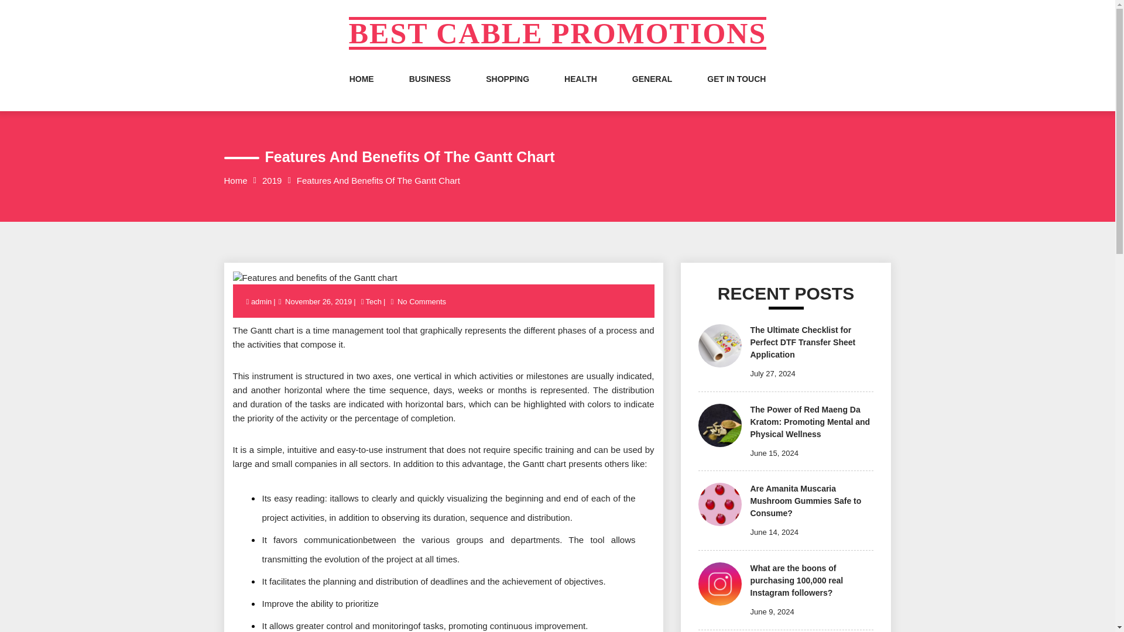 Image resolution: width=1124 pixels, height=632 pixels. Describe the element at coordinates (373, 301) in the screenshot. I see `Tech` at that location.